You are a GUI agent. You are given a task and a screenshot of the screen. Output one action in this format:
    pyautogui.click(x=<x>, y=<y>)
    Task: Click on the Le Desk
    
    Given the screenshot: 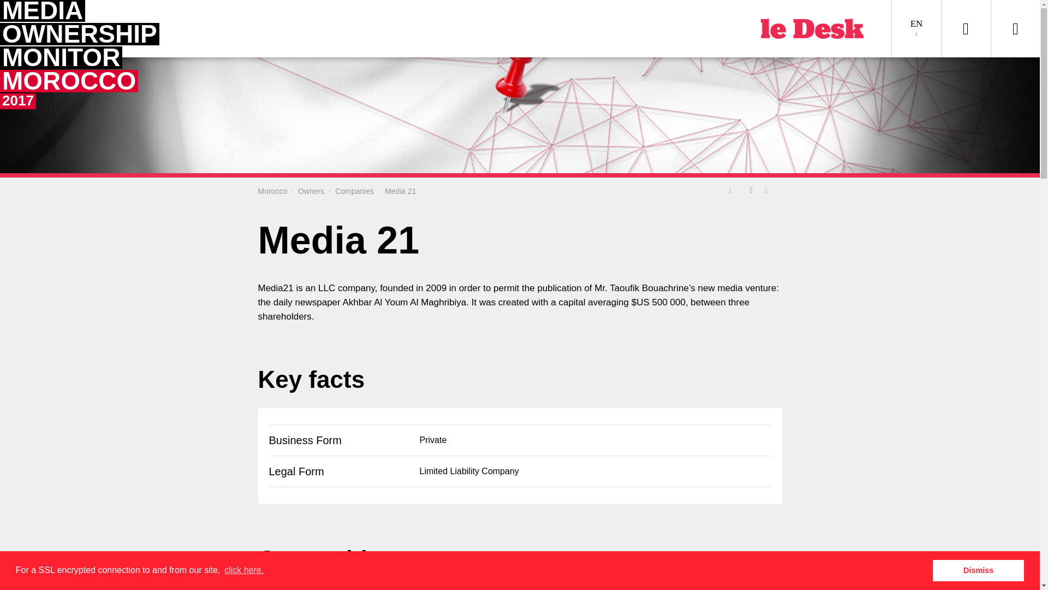 What is the action you would take?
    pyautogui.click(x=818, y=28)
    